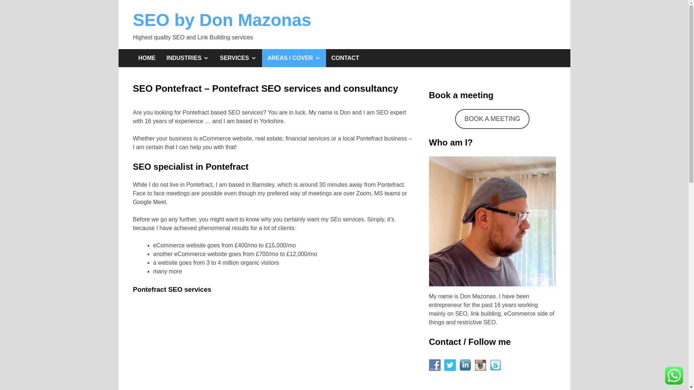 This screenshot has height=390, width=694. Describe the element at coordinates (238, 58) in the screenshot. I see `SERVICES
SHOW SUB MENU` at that location.